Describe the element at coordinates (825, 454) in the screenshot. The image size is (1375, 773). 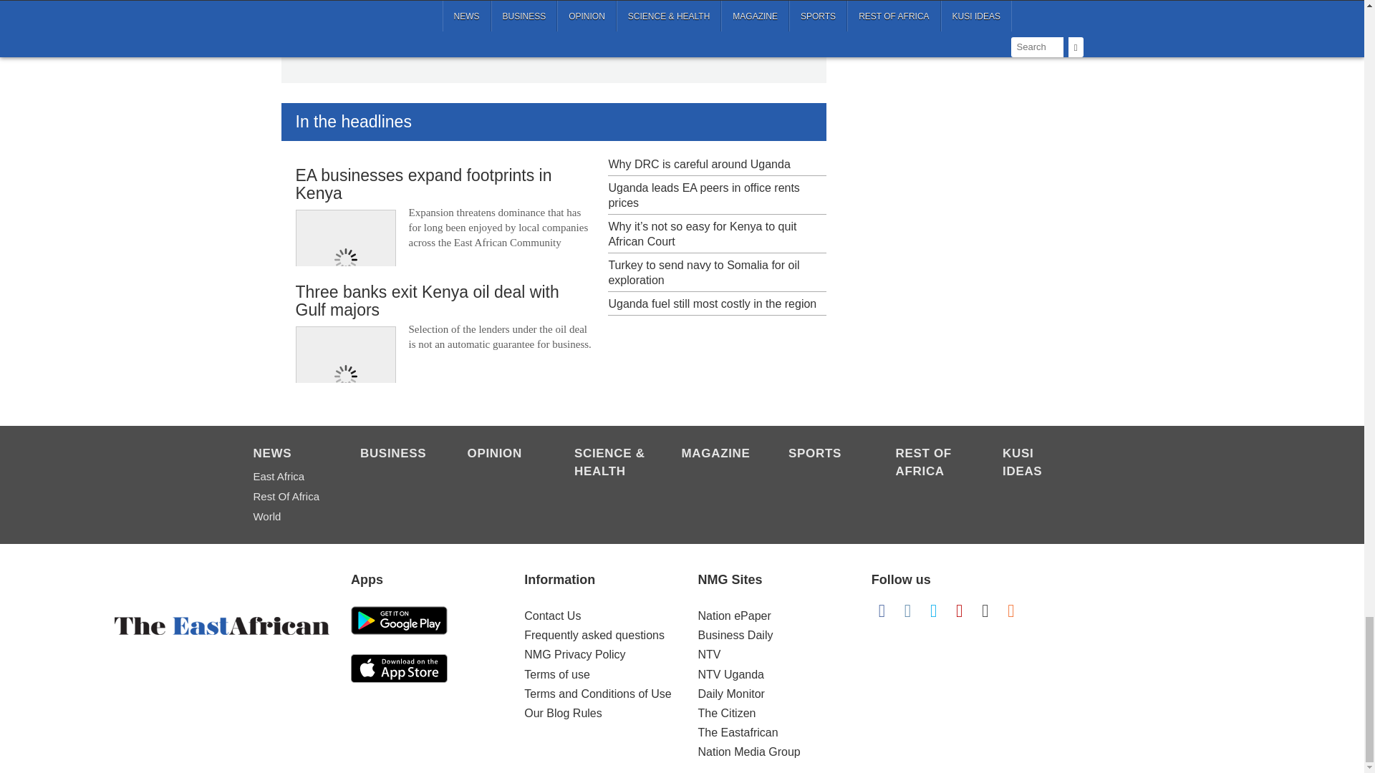
I see `Sports` at that location.